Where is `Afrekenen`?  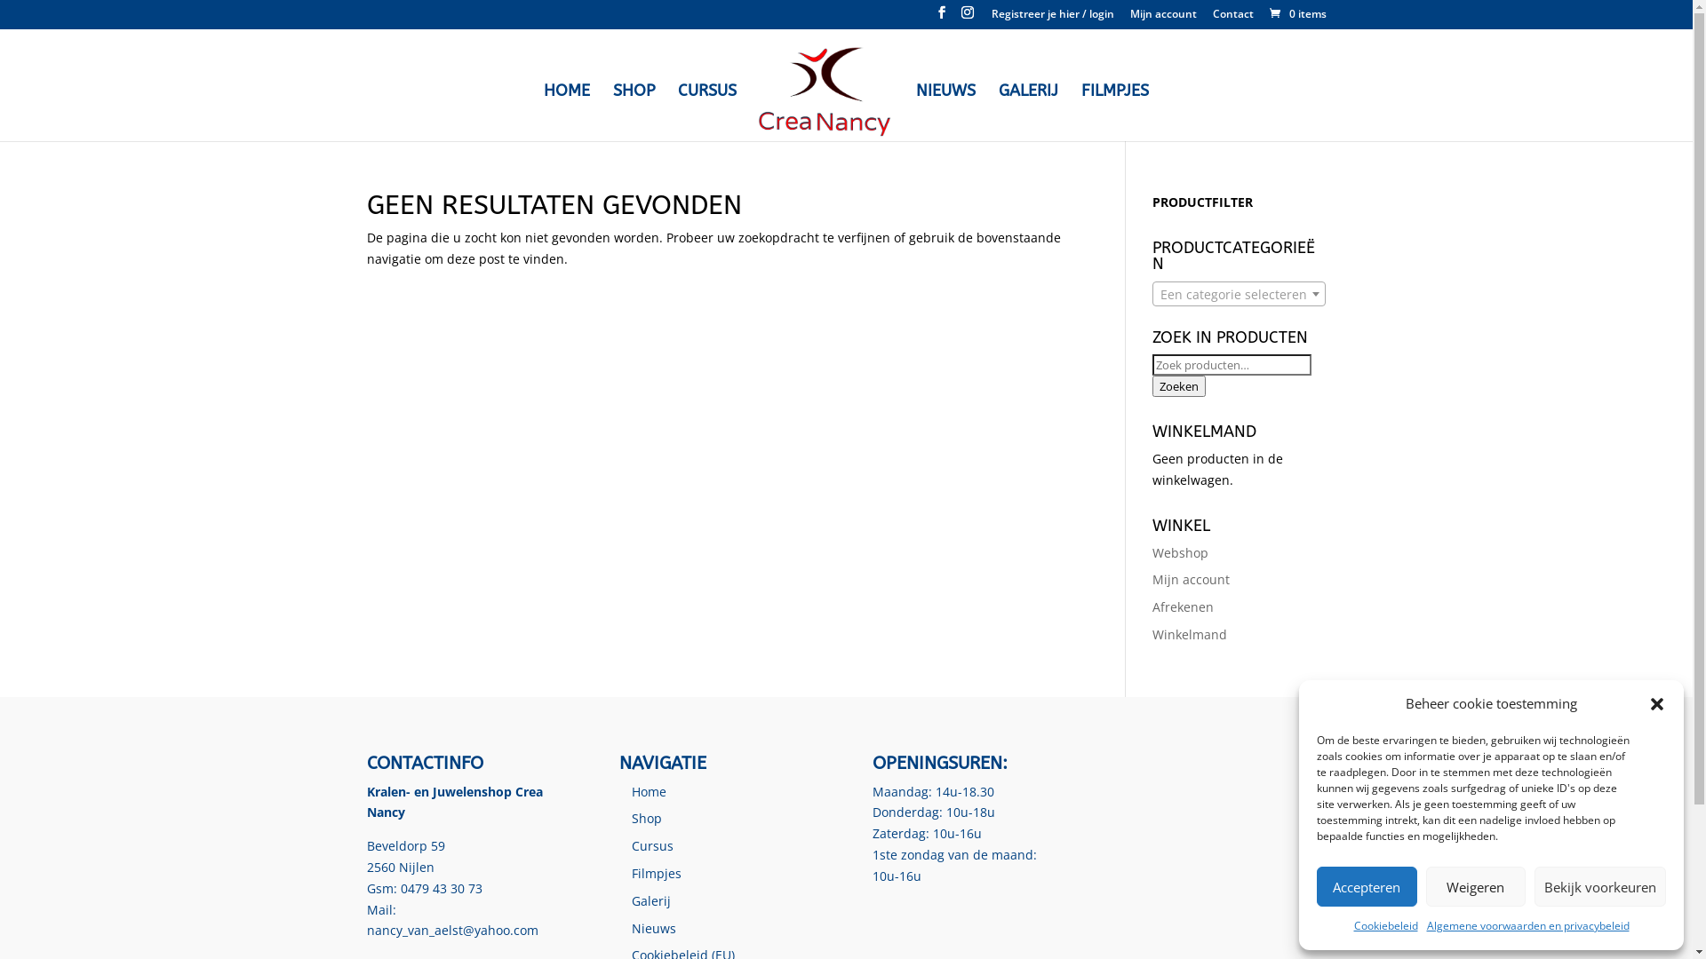 Afrekenen is located at coordinates (1184, 607).